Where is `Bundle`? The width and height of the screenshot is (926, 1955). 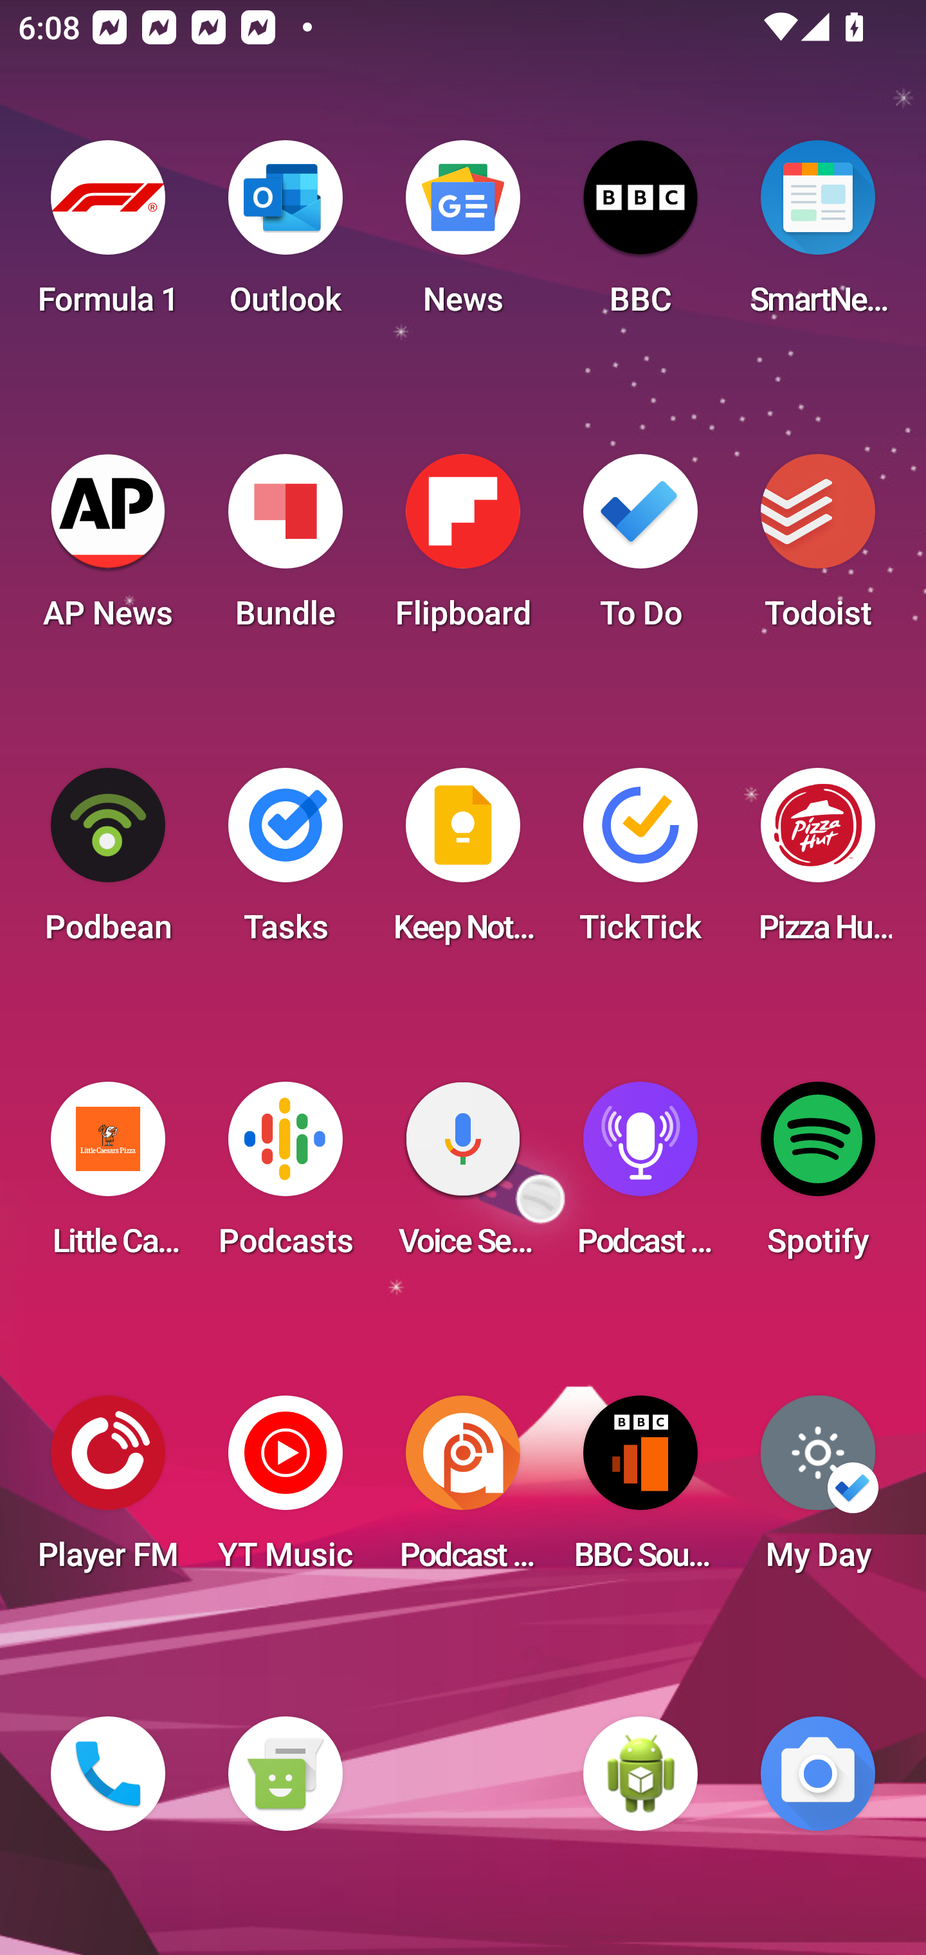 Bundle is located at coordinates (285, 549).